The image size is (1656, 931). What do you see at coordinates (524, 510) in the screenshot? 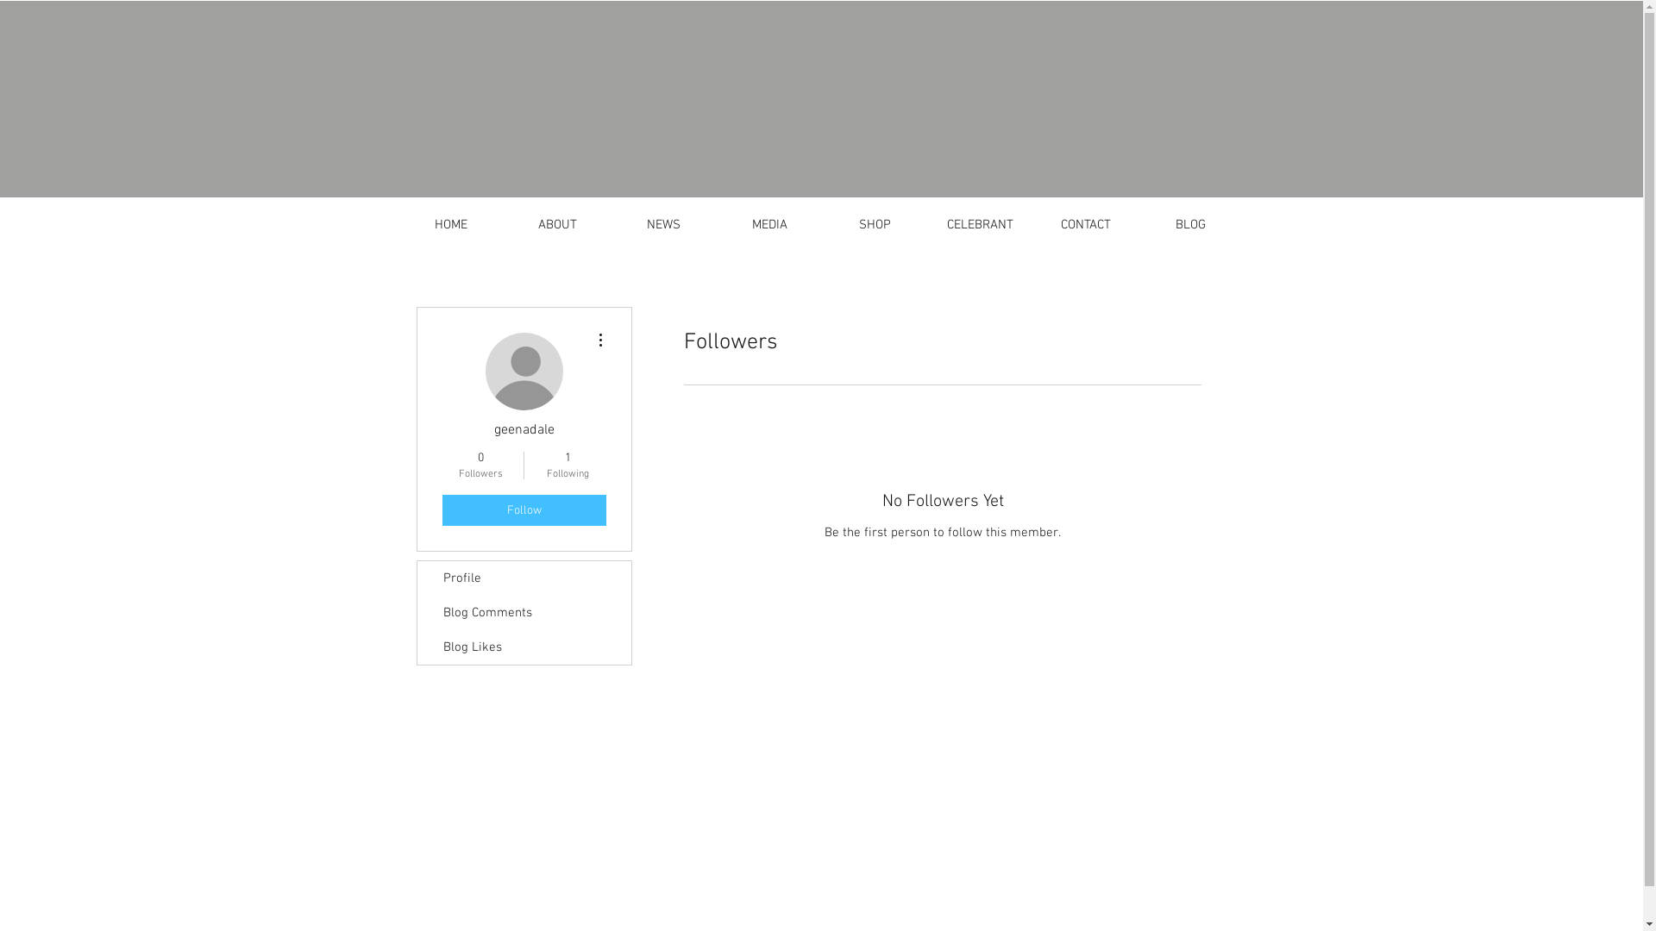
I see `Follow` at bounding box center [524, 510].